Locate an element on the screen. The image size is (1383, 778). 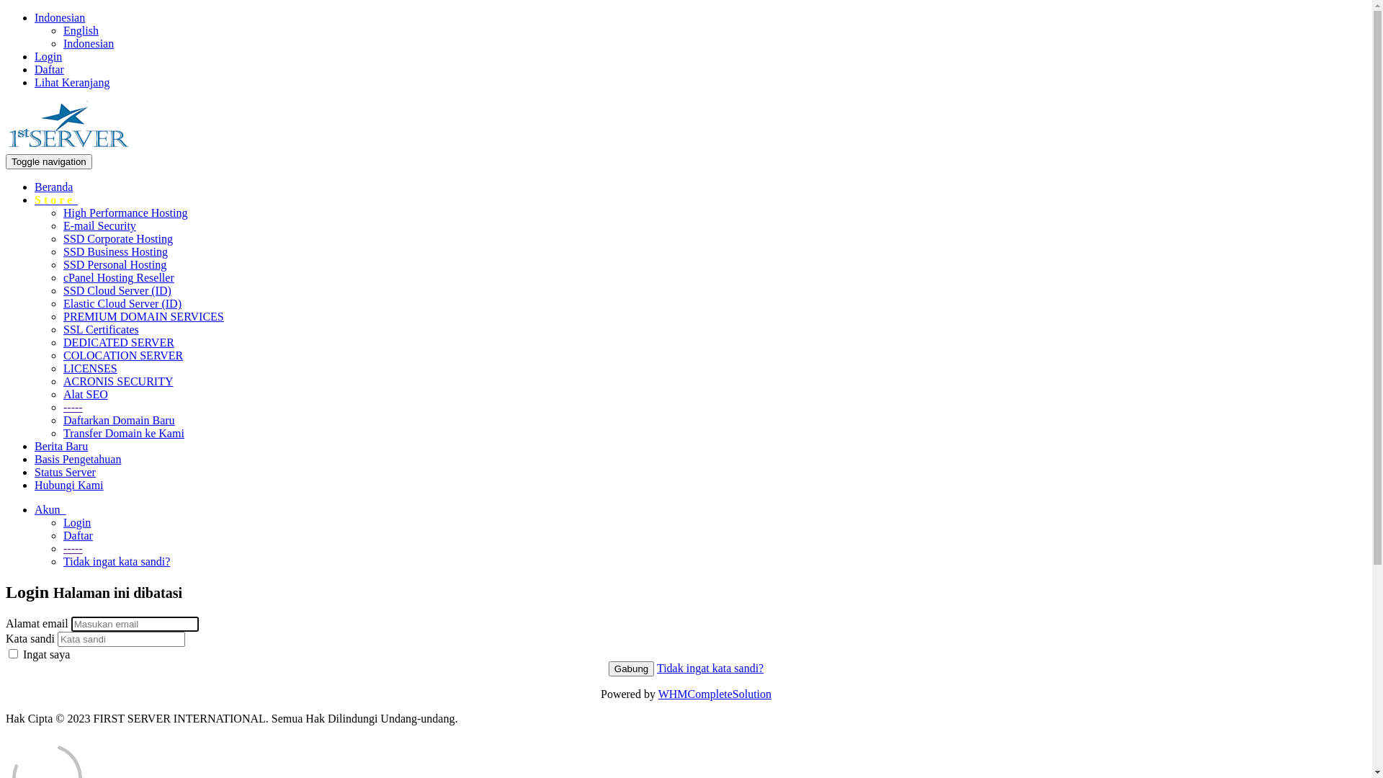
SSD Business Hosting is located at coordinates (115, 252).